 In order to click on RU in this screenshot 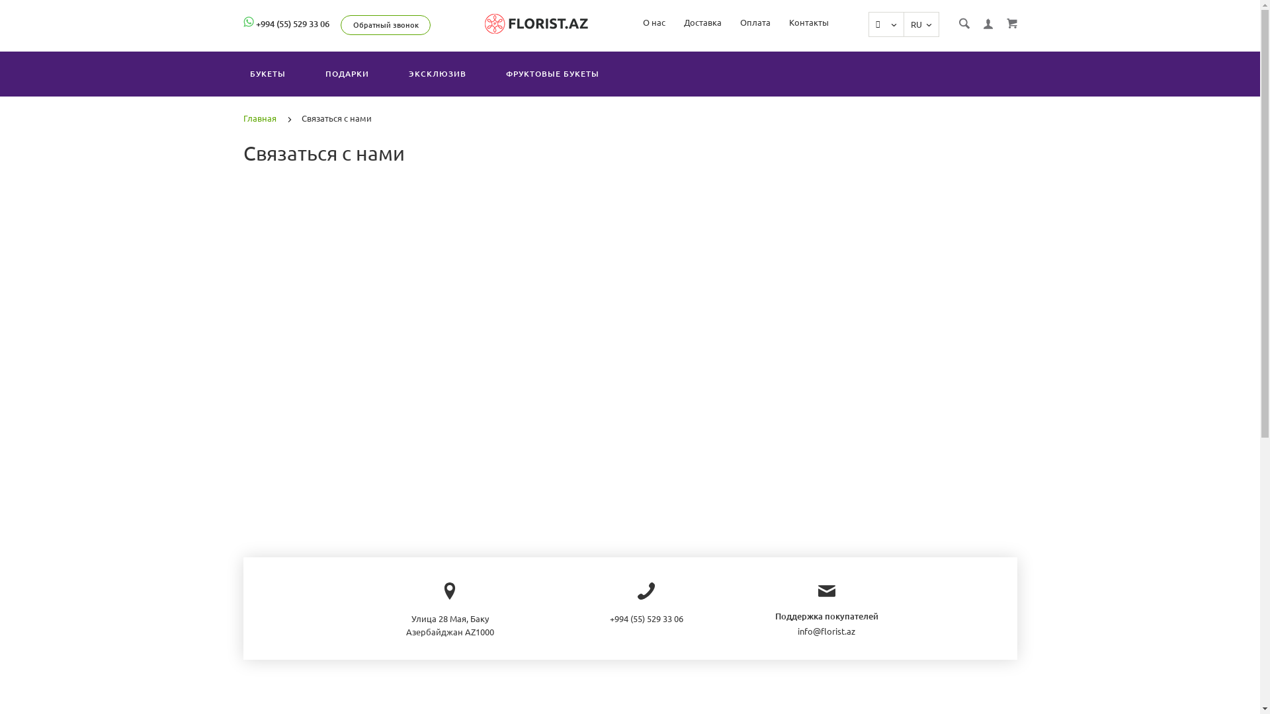, I will do `click(921, 24)`.